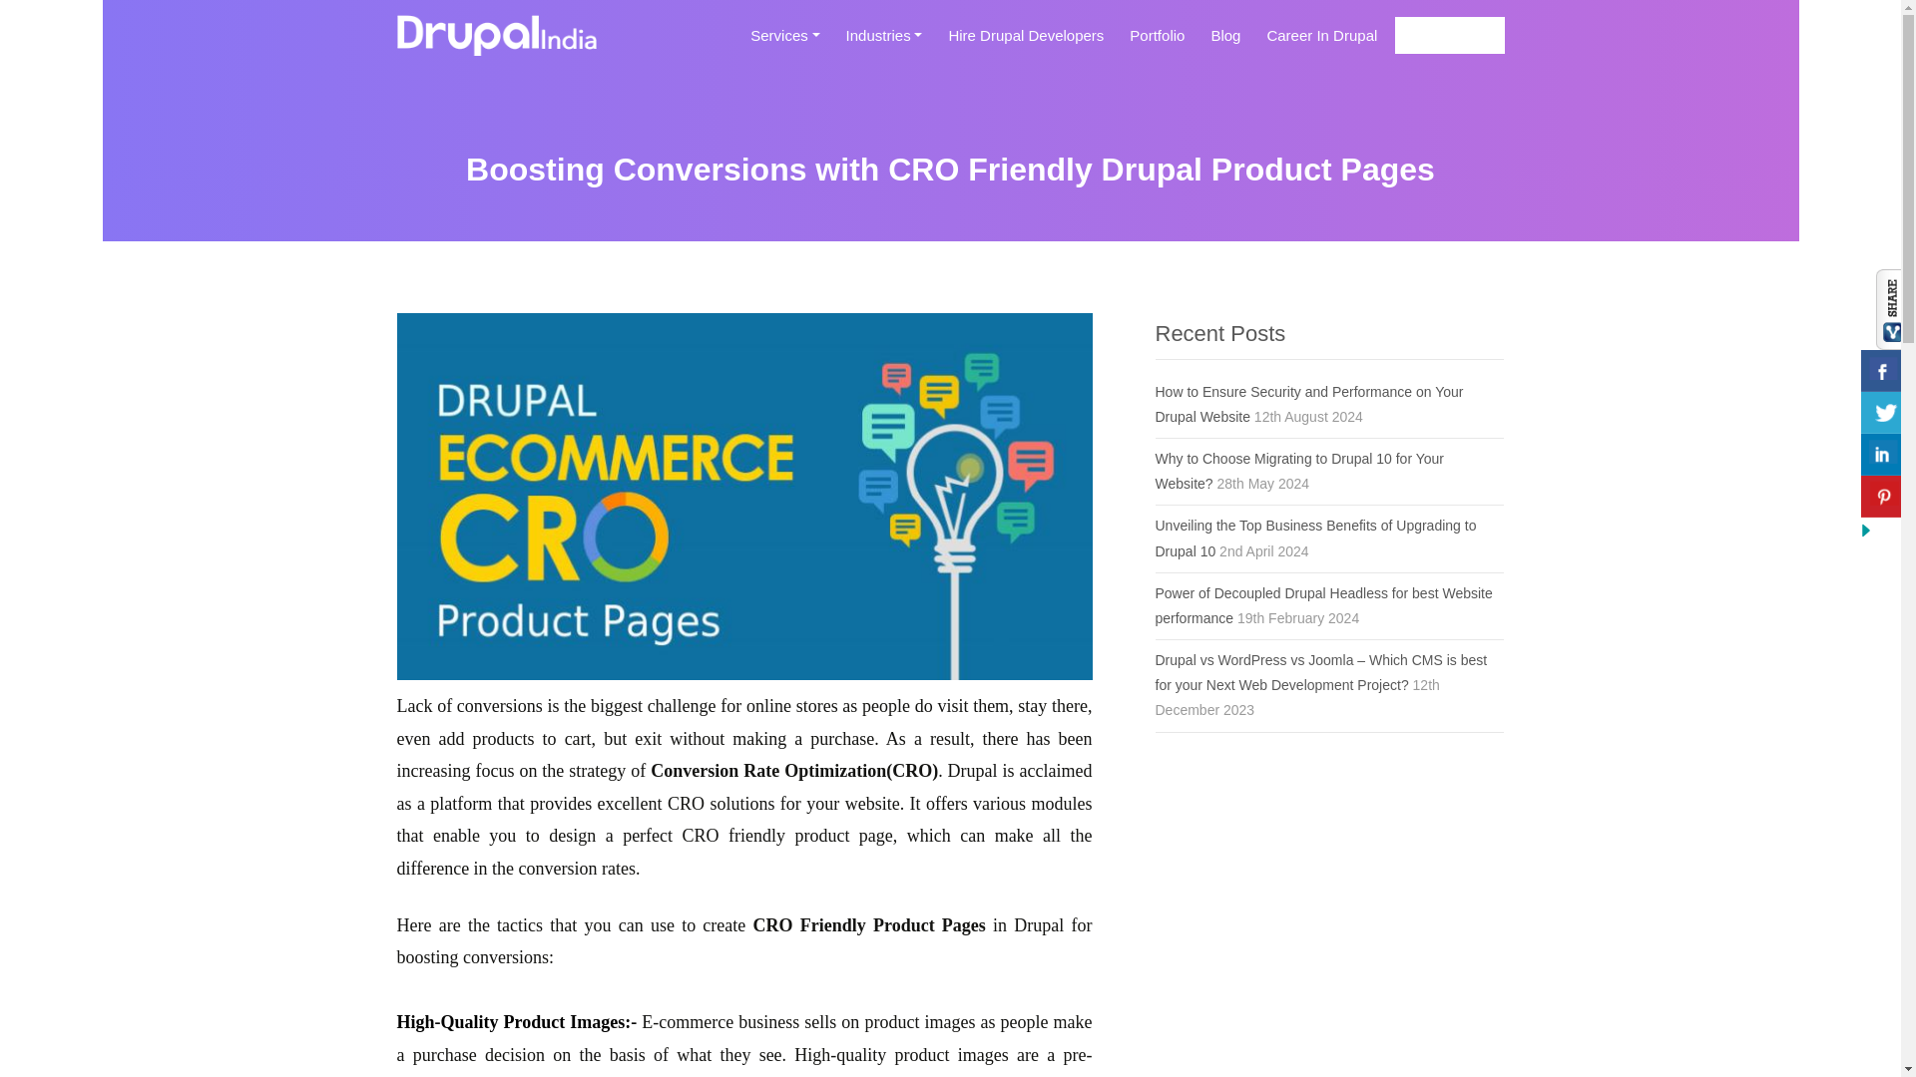 Image resolution: width=1916 pixels, height=1077 pixels. Describe the element at coordinates (1321, 43) in the screenshot. I see `Career In Drupal` at that location.